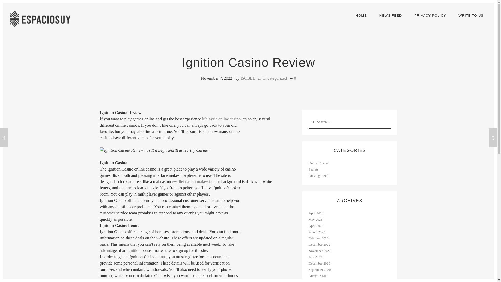  What do you see at coordinates (318, 238) in the screenshot?
I see `February 2023` at bounding box center [318, 238].